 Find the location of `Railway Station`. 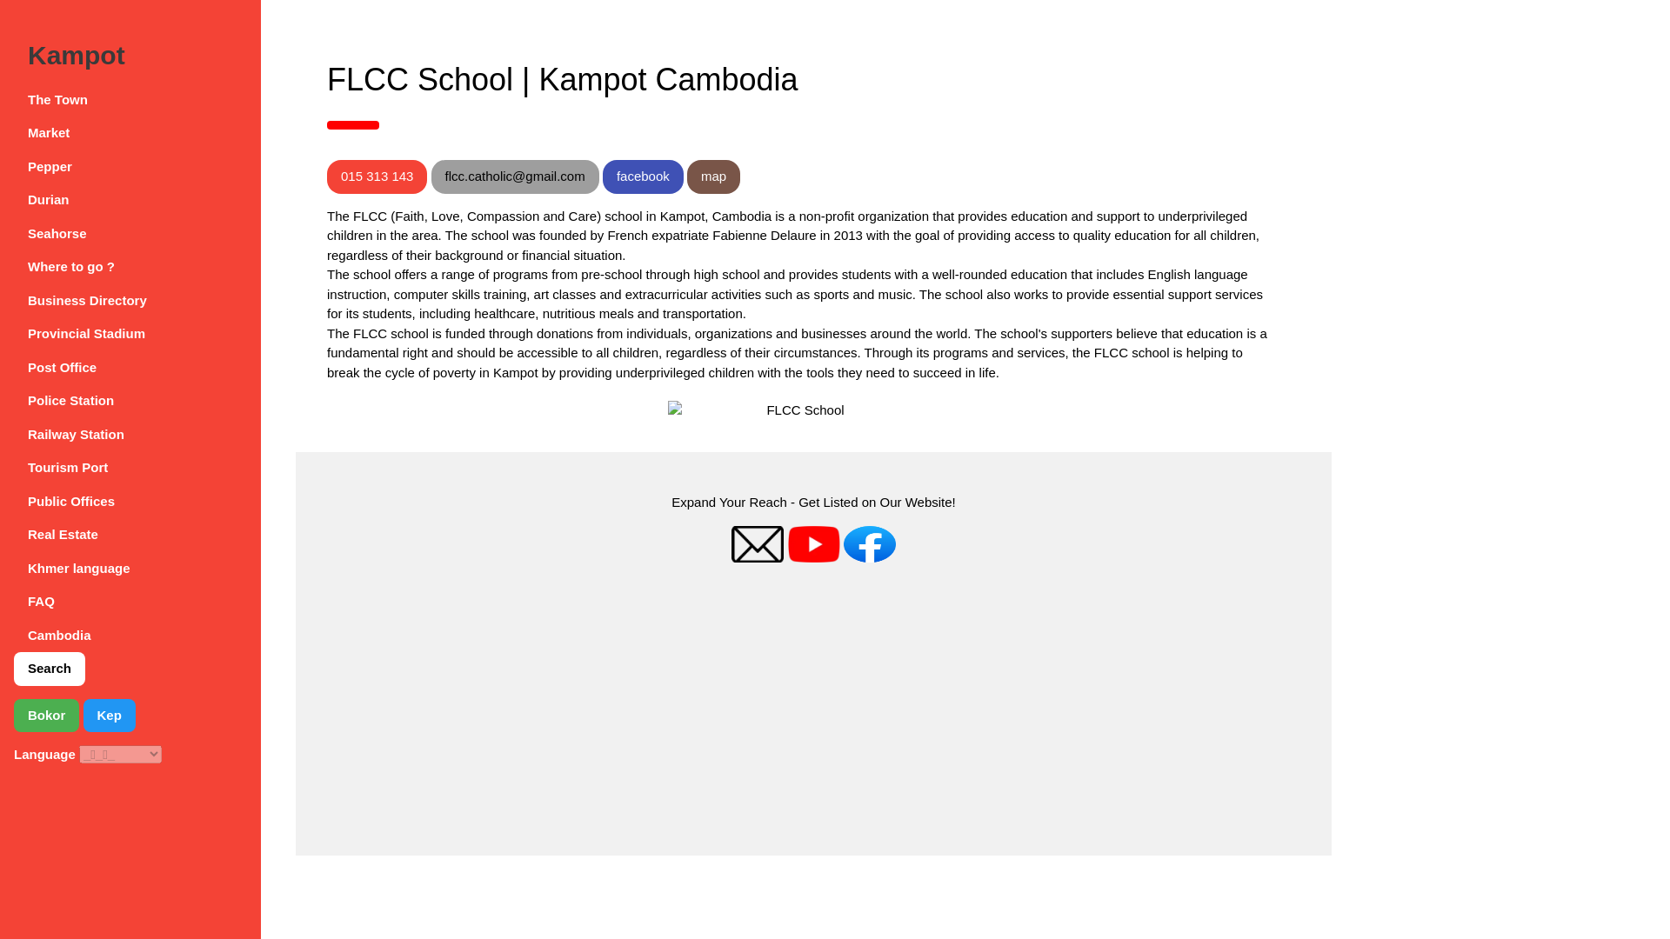

Railway Station is located at coordinates (130, 435).